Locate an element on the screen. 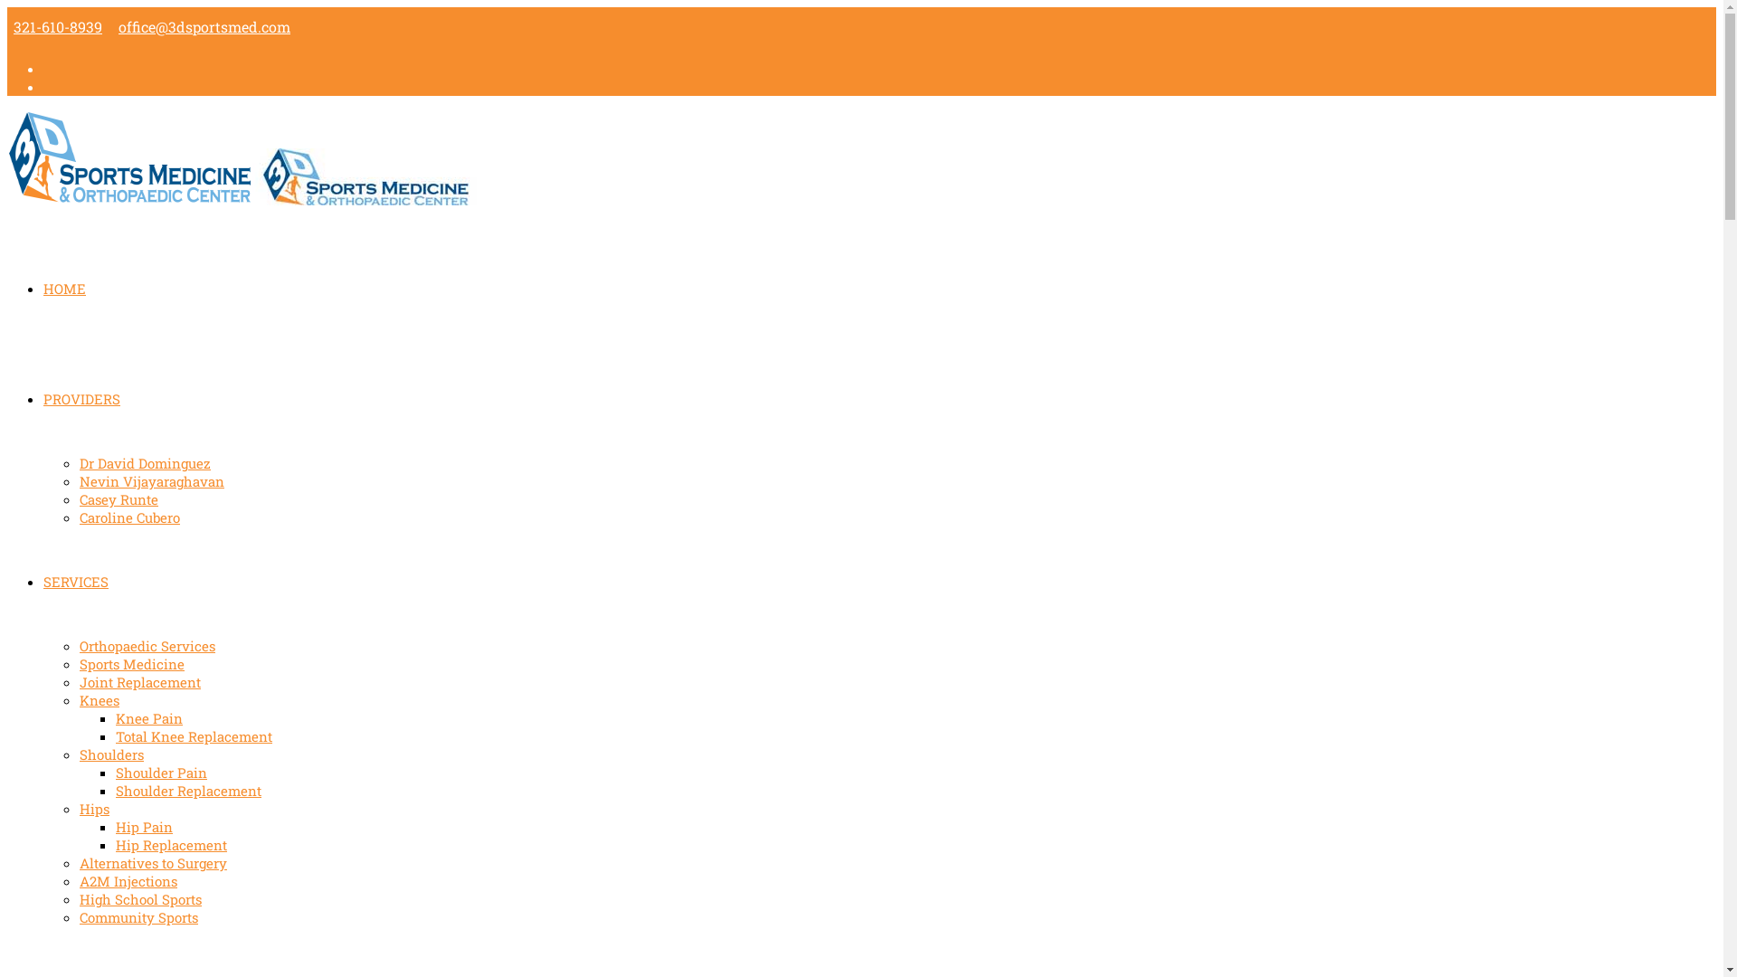  Shoulder Replacement is located at coordinates (188, 791).